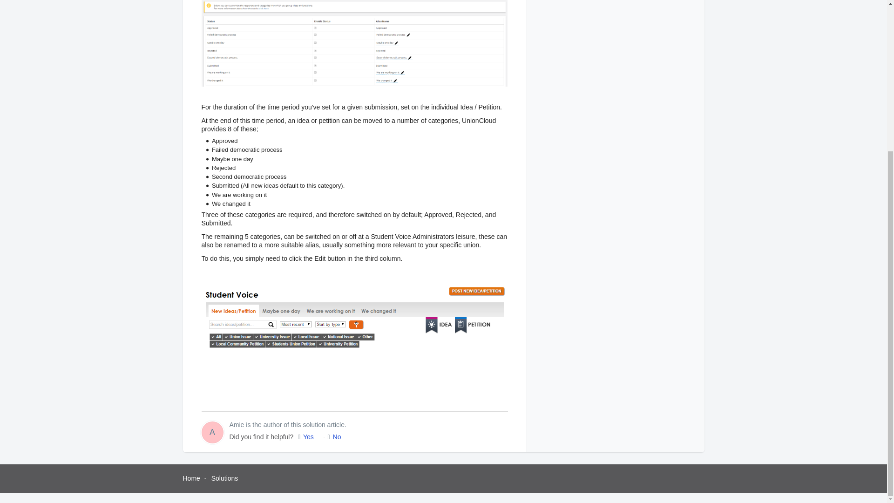  Describe the element at coordinates (224, 478) in the screenshot. I see `Solutions` at that location.